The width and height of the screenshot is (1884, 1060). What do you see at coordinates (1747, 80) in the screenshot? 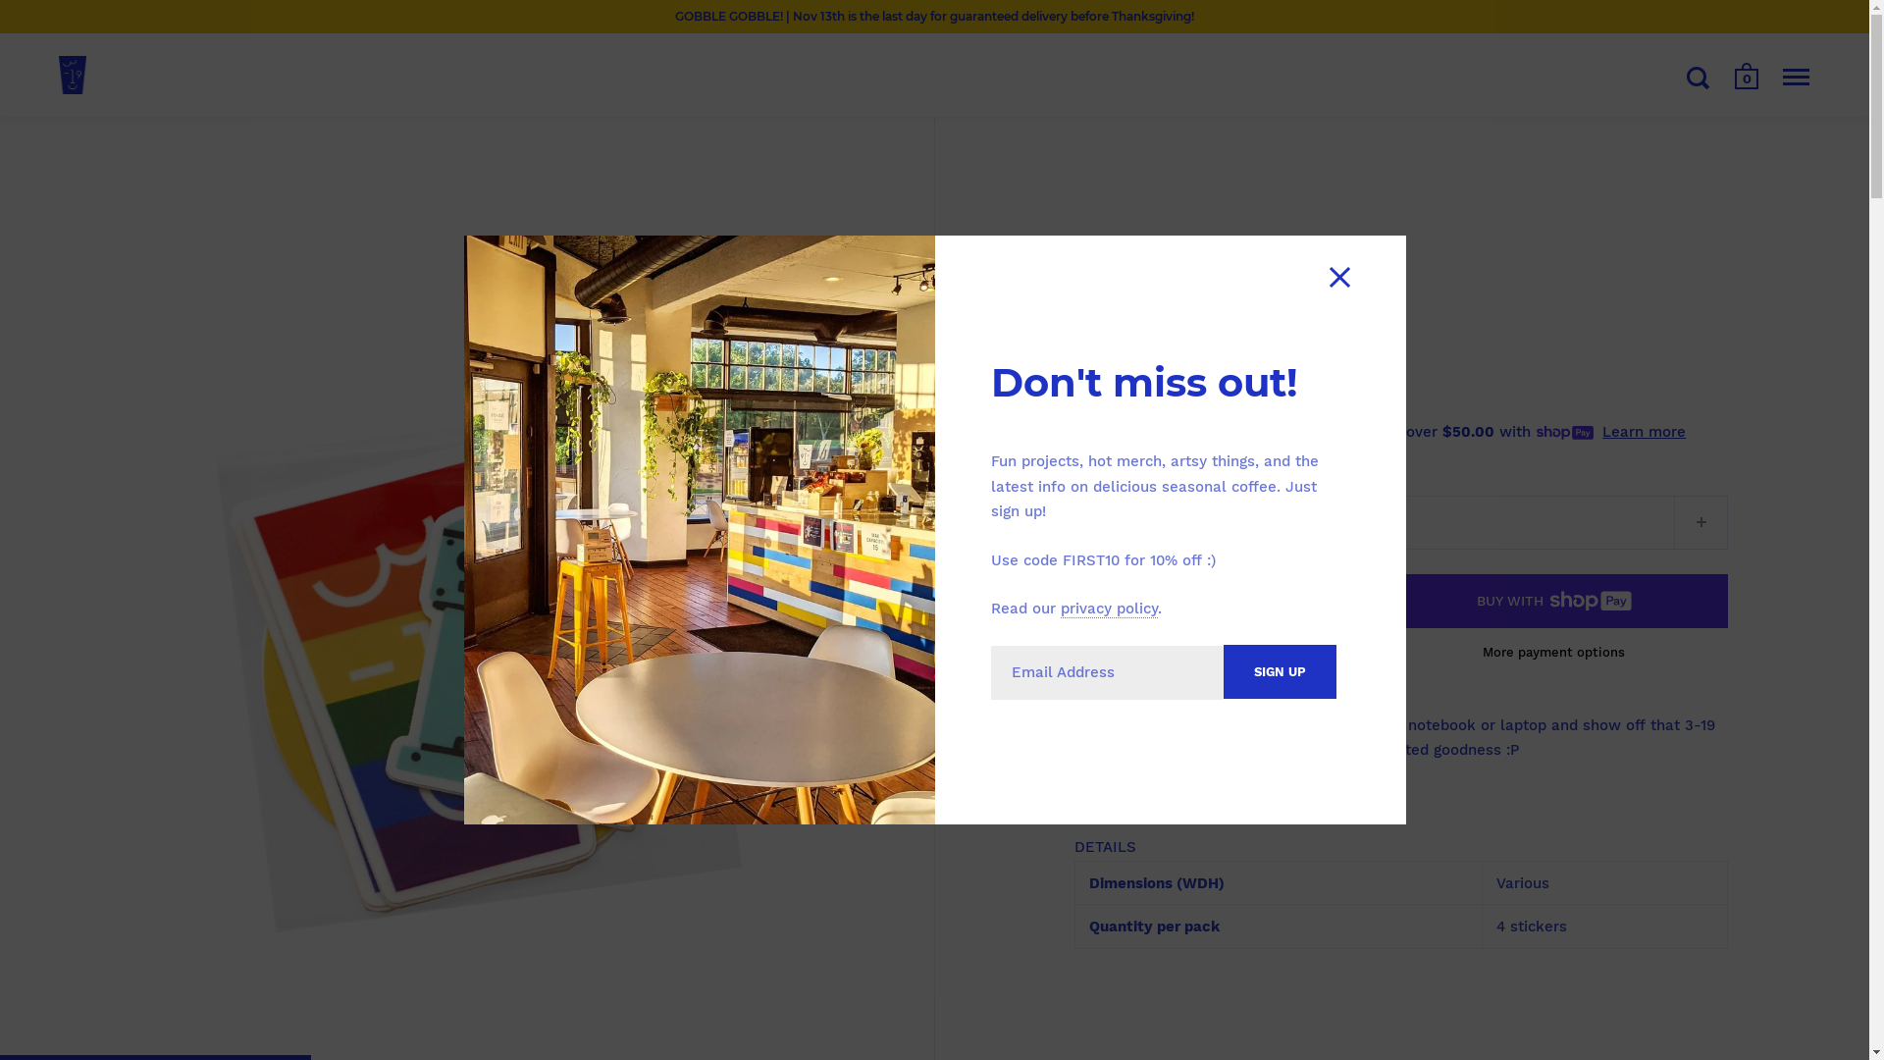
I see `0` at bounding box center [1747, 80].